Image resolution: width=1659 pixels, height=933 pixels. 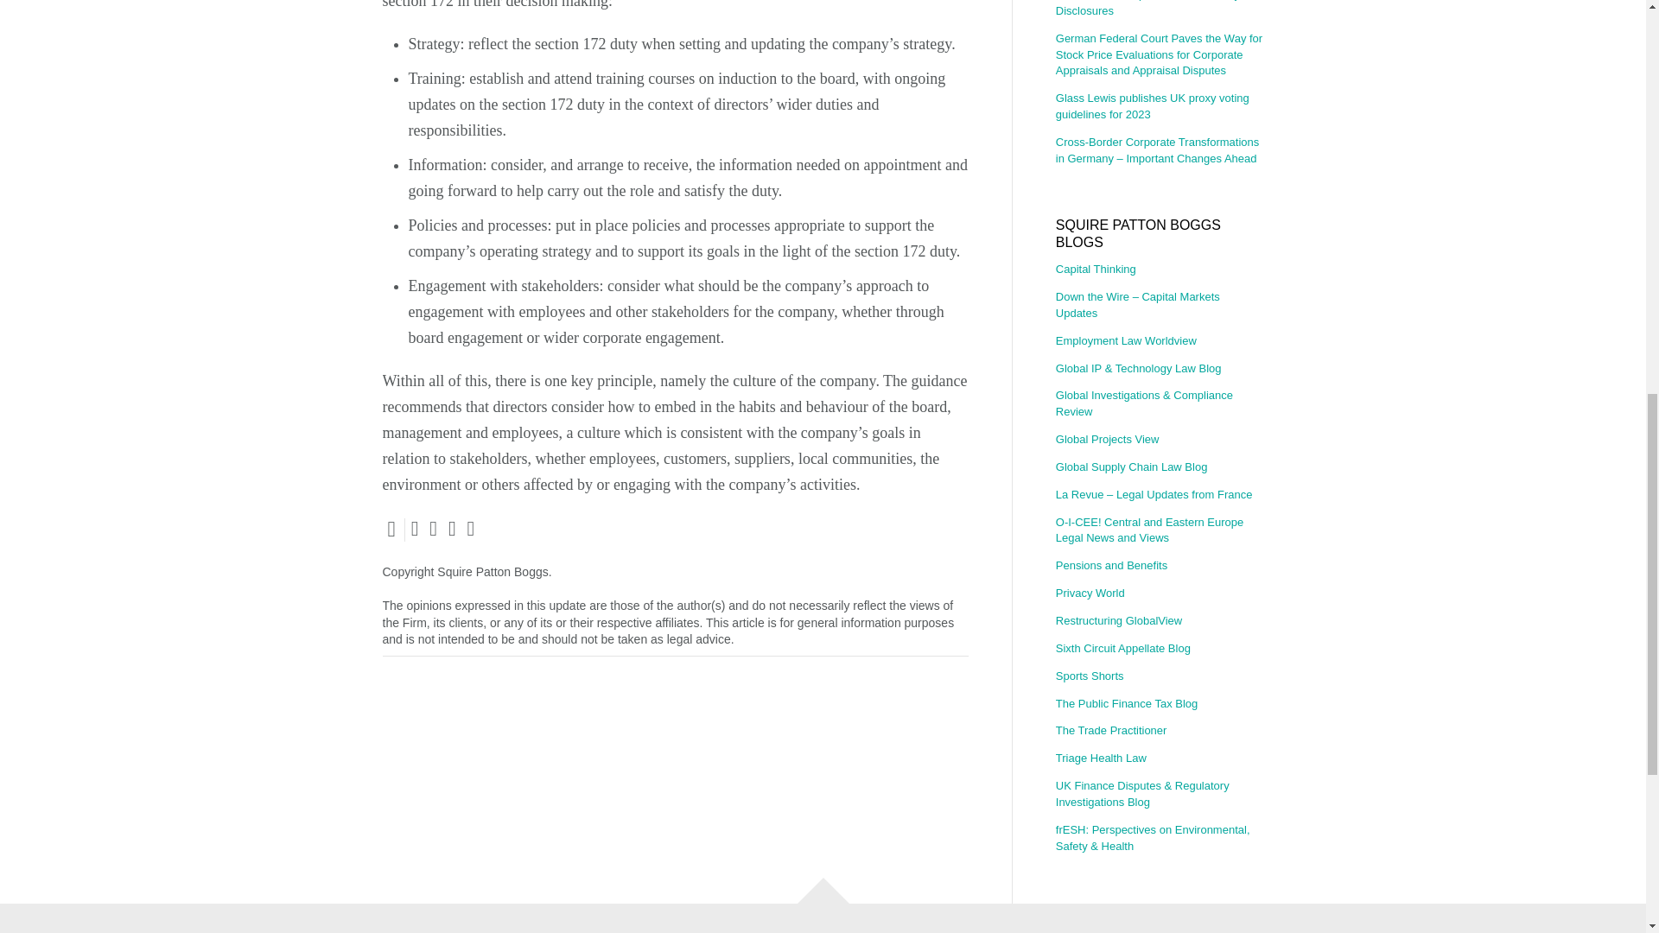 What do you see at coordinates (1159, 566) in the screenshot?
I see `Pensions and Benefits` at bounding box center [1159, 566].